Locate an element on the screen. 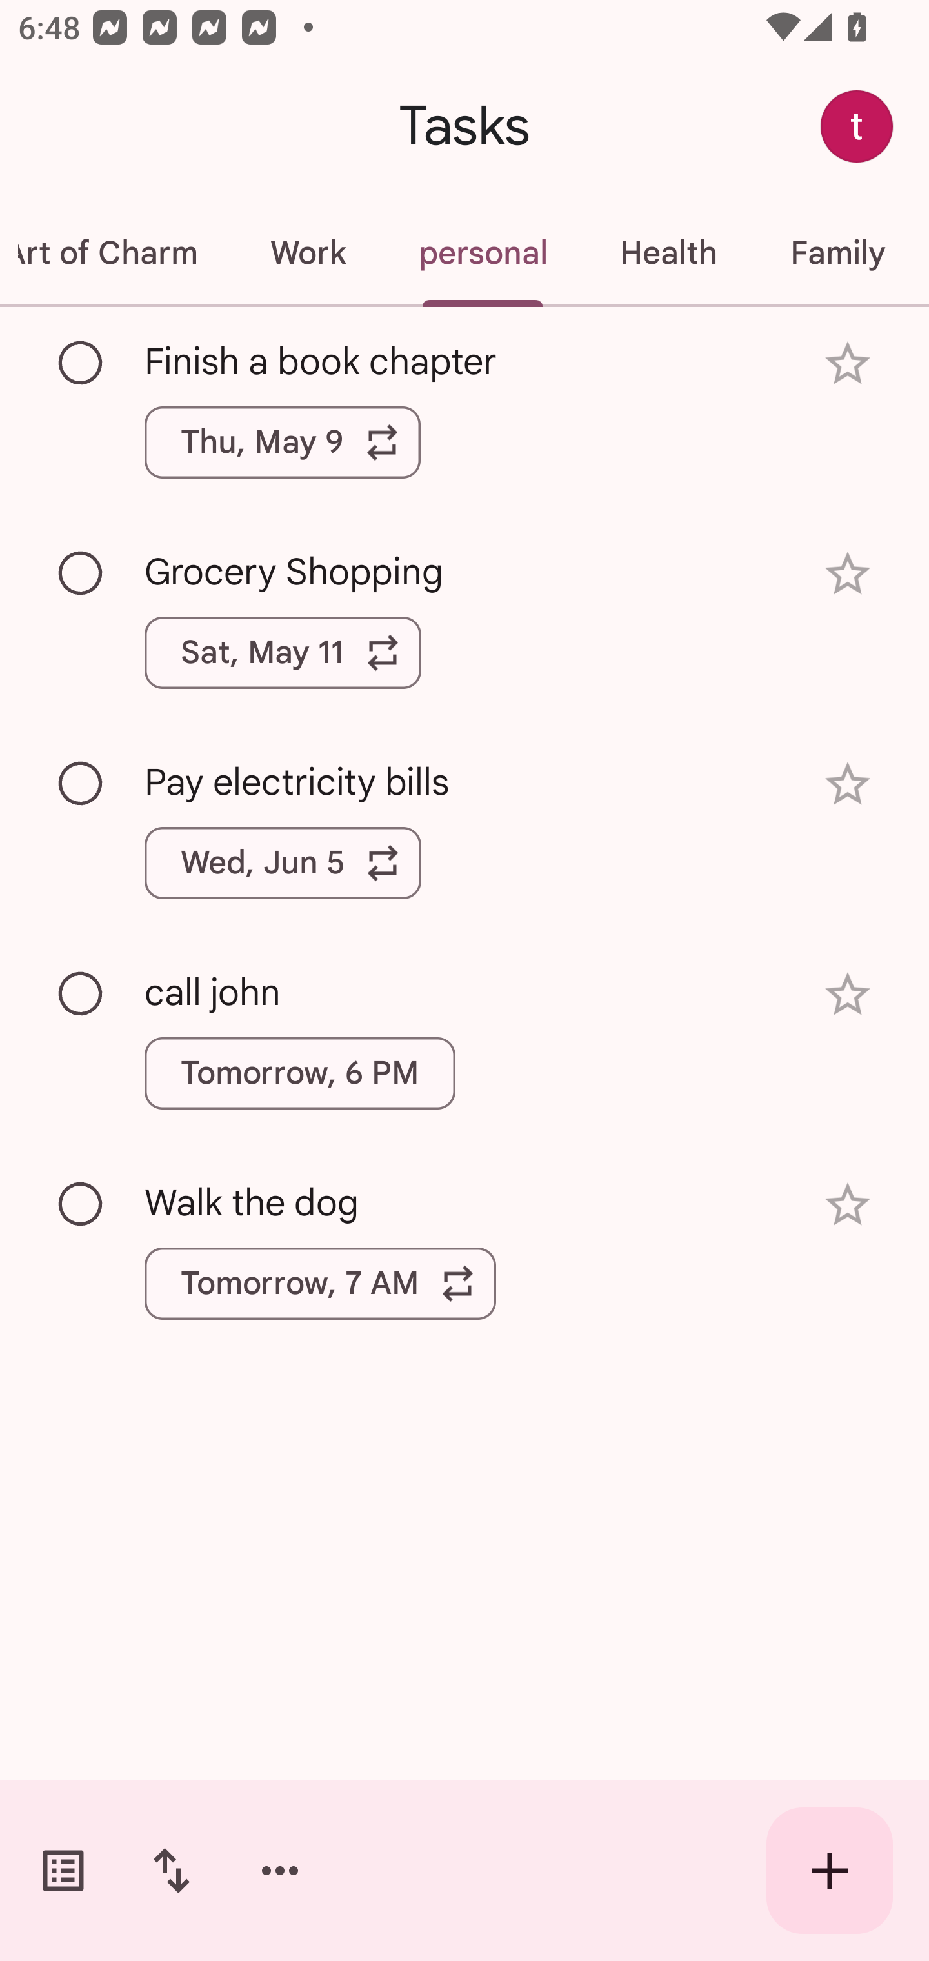 The width and height of the screenshot is (929, 1961). Wed, Jun 5 is located at coordinates (283, 862).